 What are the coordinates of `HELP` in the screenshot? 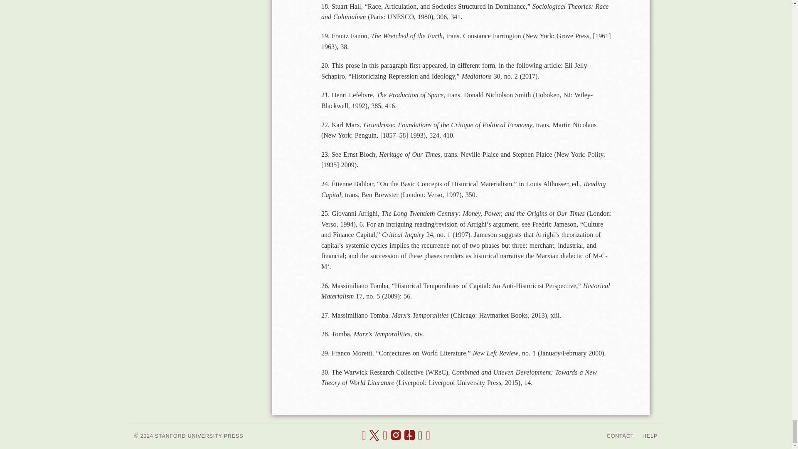 It's located at (650, 436).